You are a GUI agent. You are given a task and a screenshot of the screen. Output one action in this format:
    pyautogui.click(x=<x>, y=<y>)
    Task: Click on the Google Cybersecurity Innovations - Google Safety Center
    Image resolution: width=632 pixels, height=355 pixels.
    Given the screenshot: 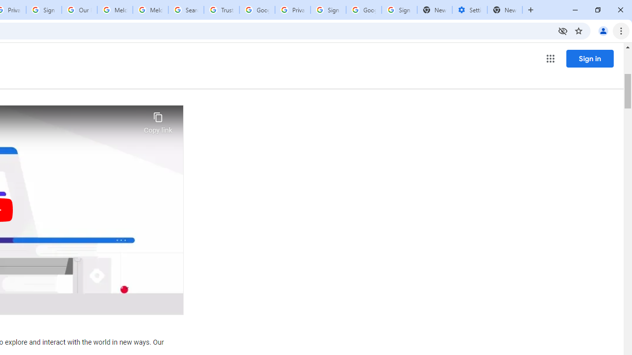 What is the action you would take?
    pyautogui.click(x=364, y=10)
    